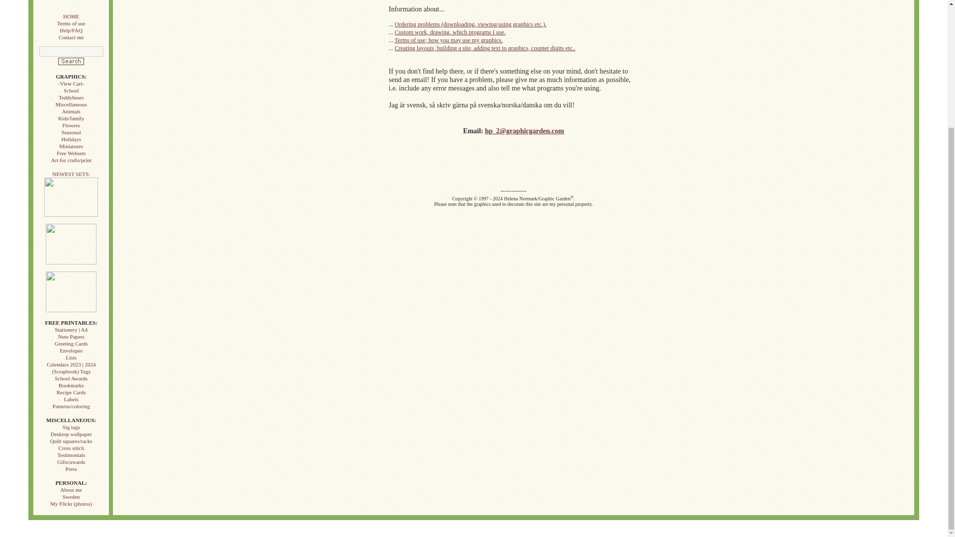 This screenshot has height=537, width=955. Describe the element at coordinates (71, 434) in the screenshot. I see `Desktop wallpaper` at that location.